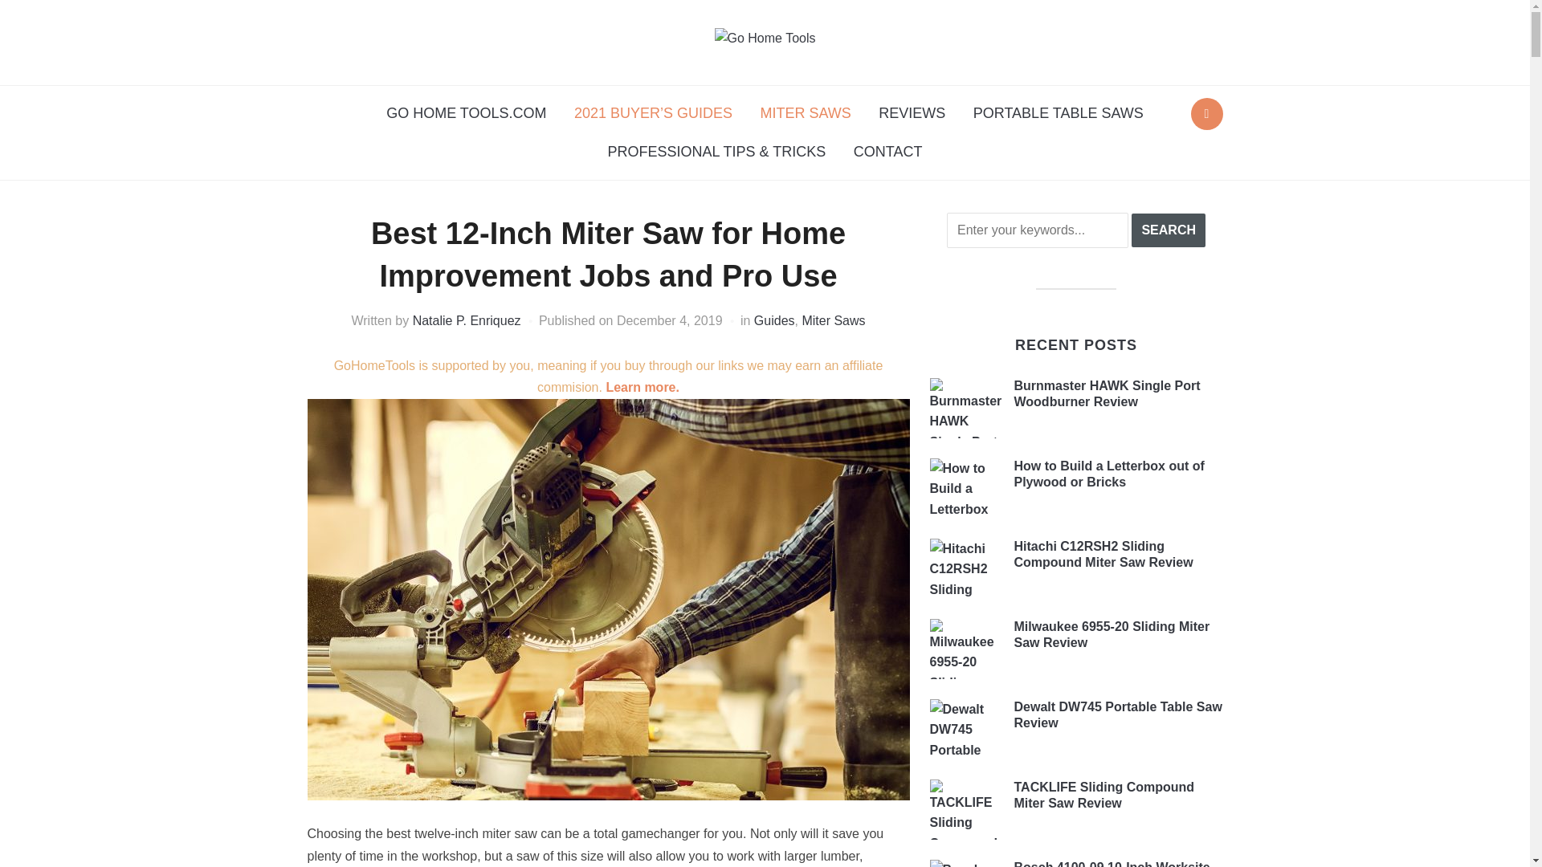  I want to click on Posts by Natalie P. Enriquez, so click(467, 320).